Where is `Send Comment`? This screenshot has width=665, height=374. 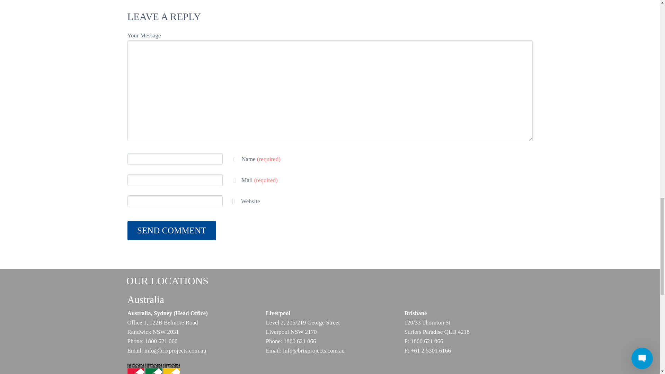
Send Comment is located at coordinates (172, 231).